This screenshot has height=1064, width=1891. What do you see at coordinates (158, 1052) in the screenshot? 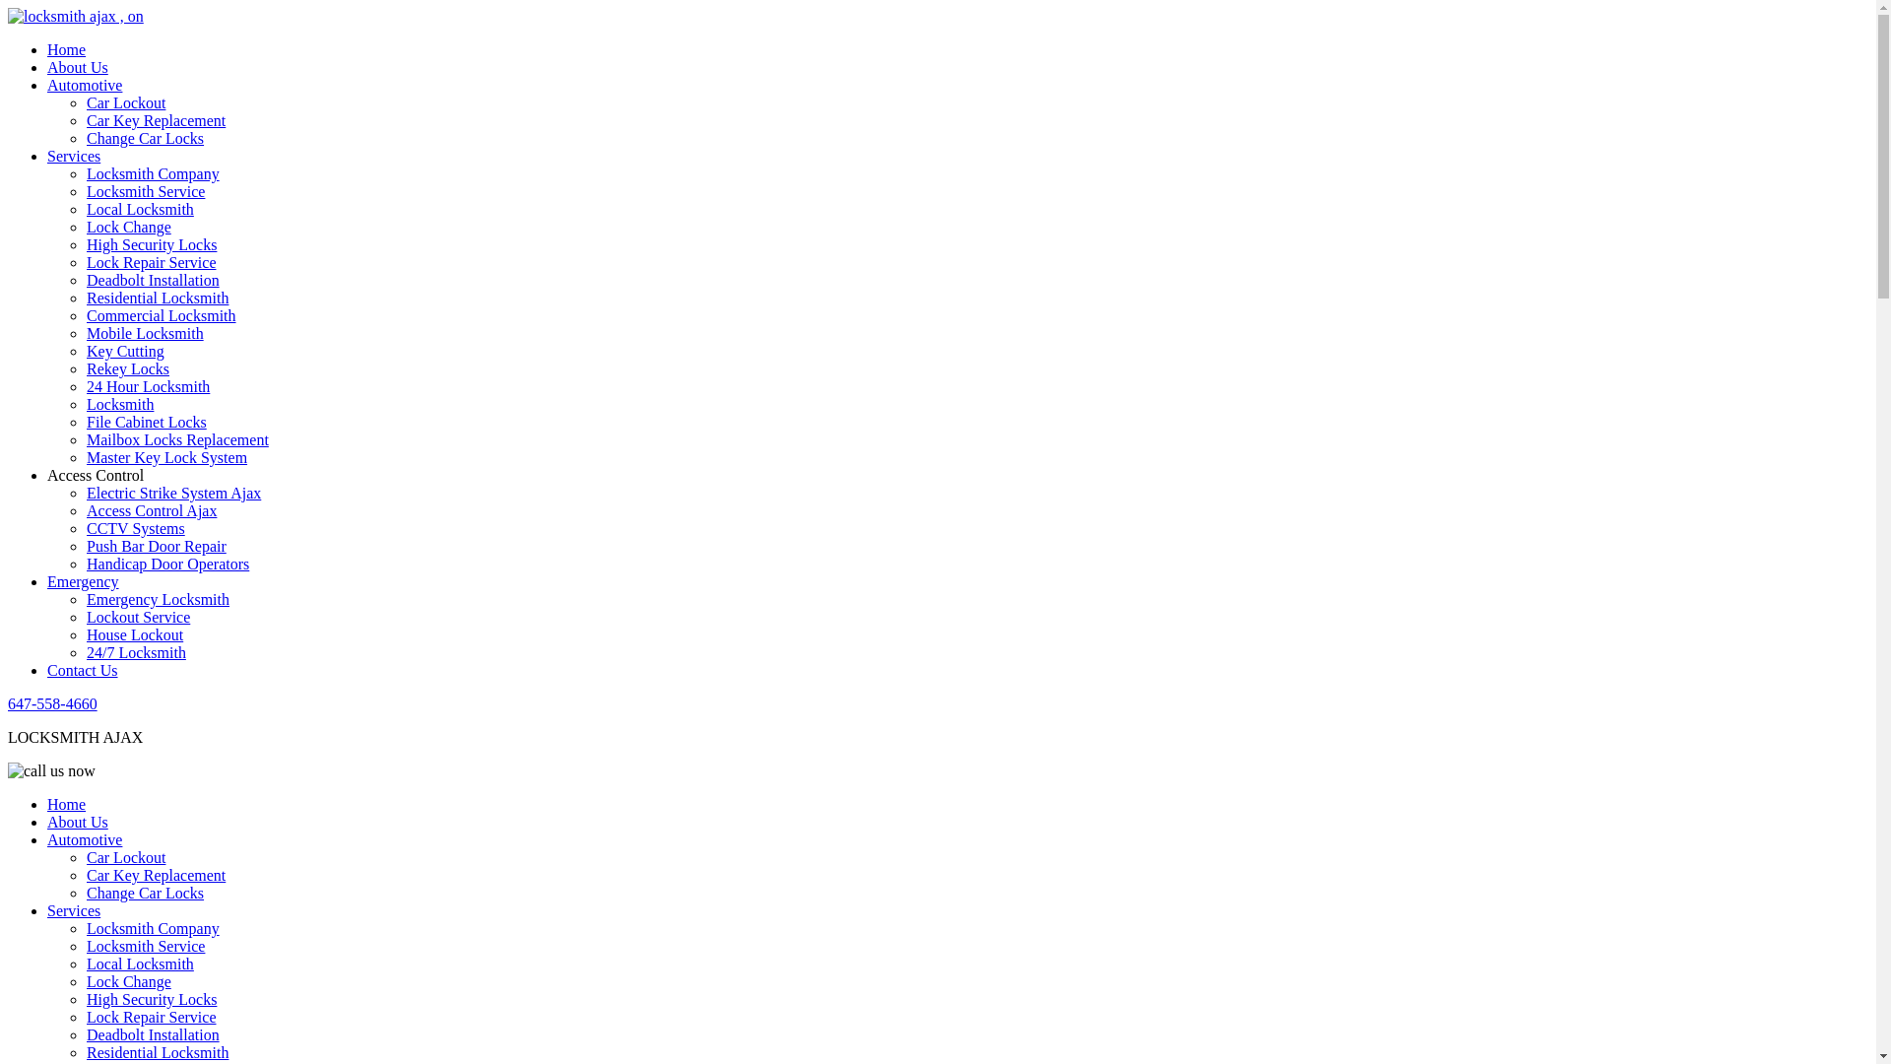
I see `Residential Locksmith` at bounding box center [158, 1052].